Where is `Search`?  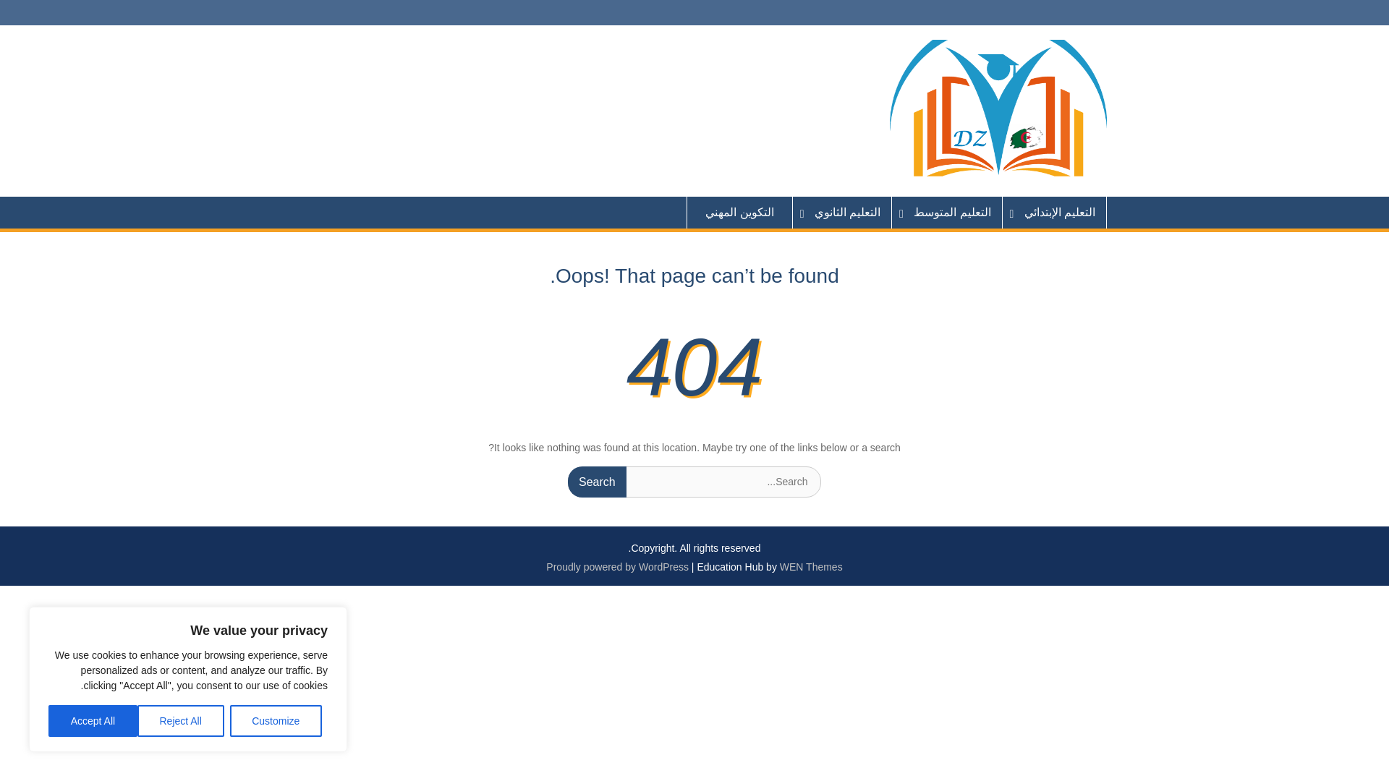 Search is located at coordinates (597, 482).